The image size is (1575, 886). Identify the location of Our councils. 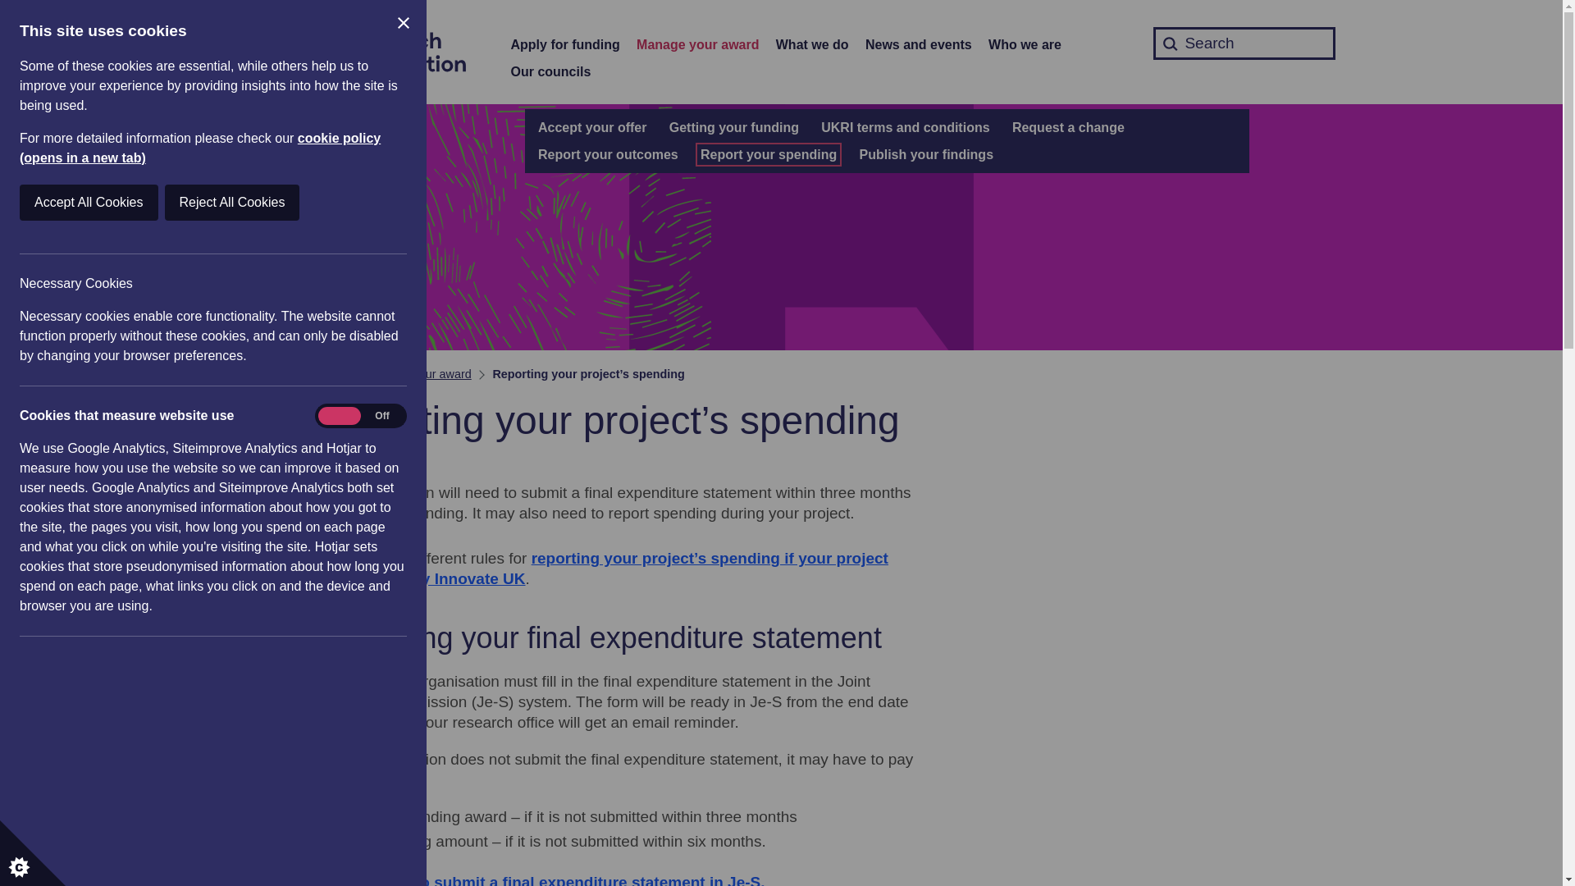
(550, 72).